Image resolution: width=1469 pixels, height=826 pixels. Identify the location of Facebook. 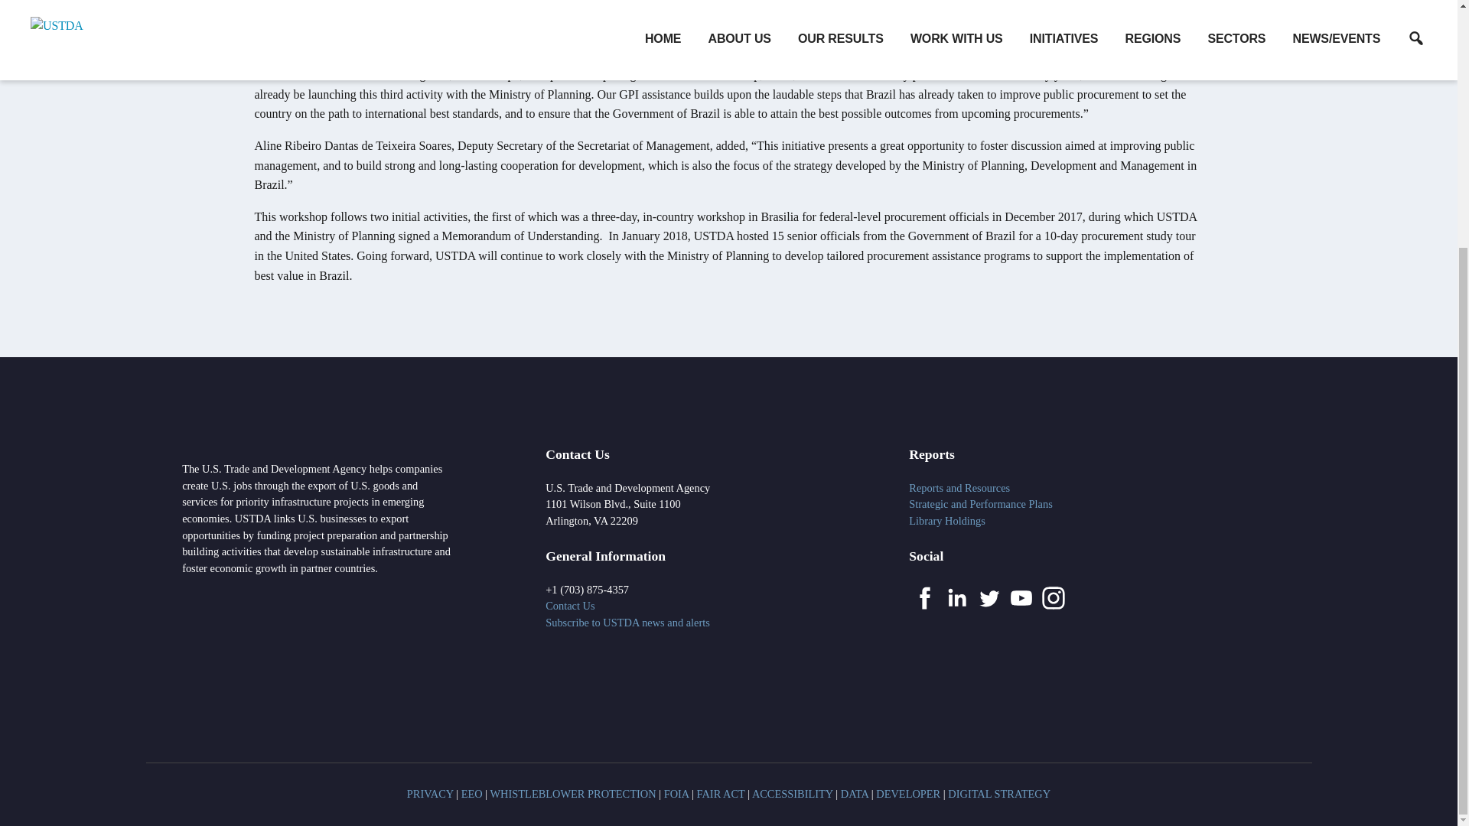
(925, 598).